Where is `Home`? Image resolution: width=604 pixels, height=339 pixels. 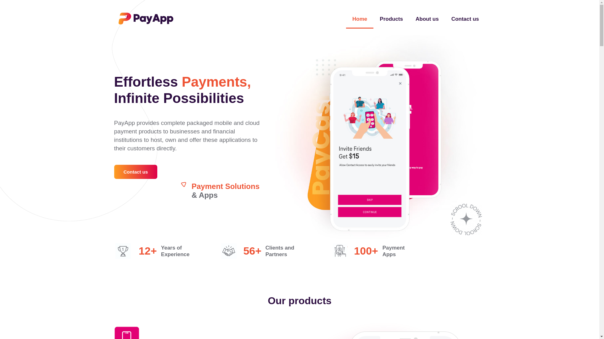 Home is located at coordinates (360, 19).